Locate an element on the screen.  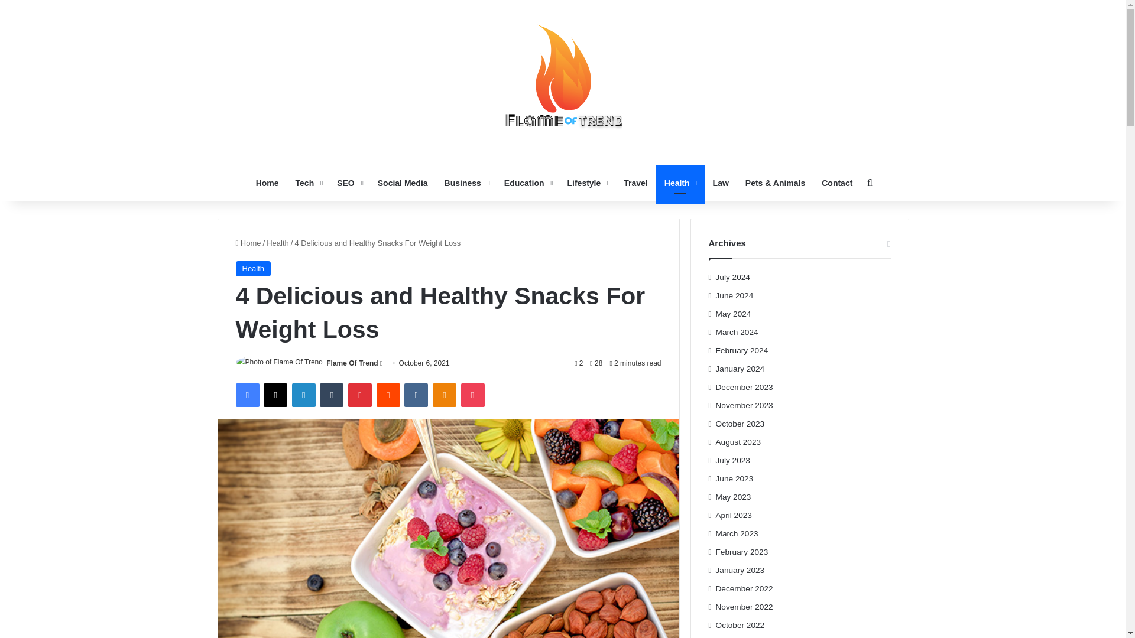
Home is located at coordinates (267, 183).